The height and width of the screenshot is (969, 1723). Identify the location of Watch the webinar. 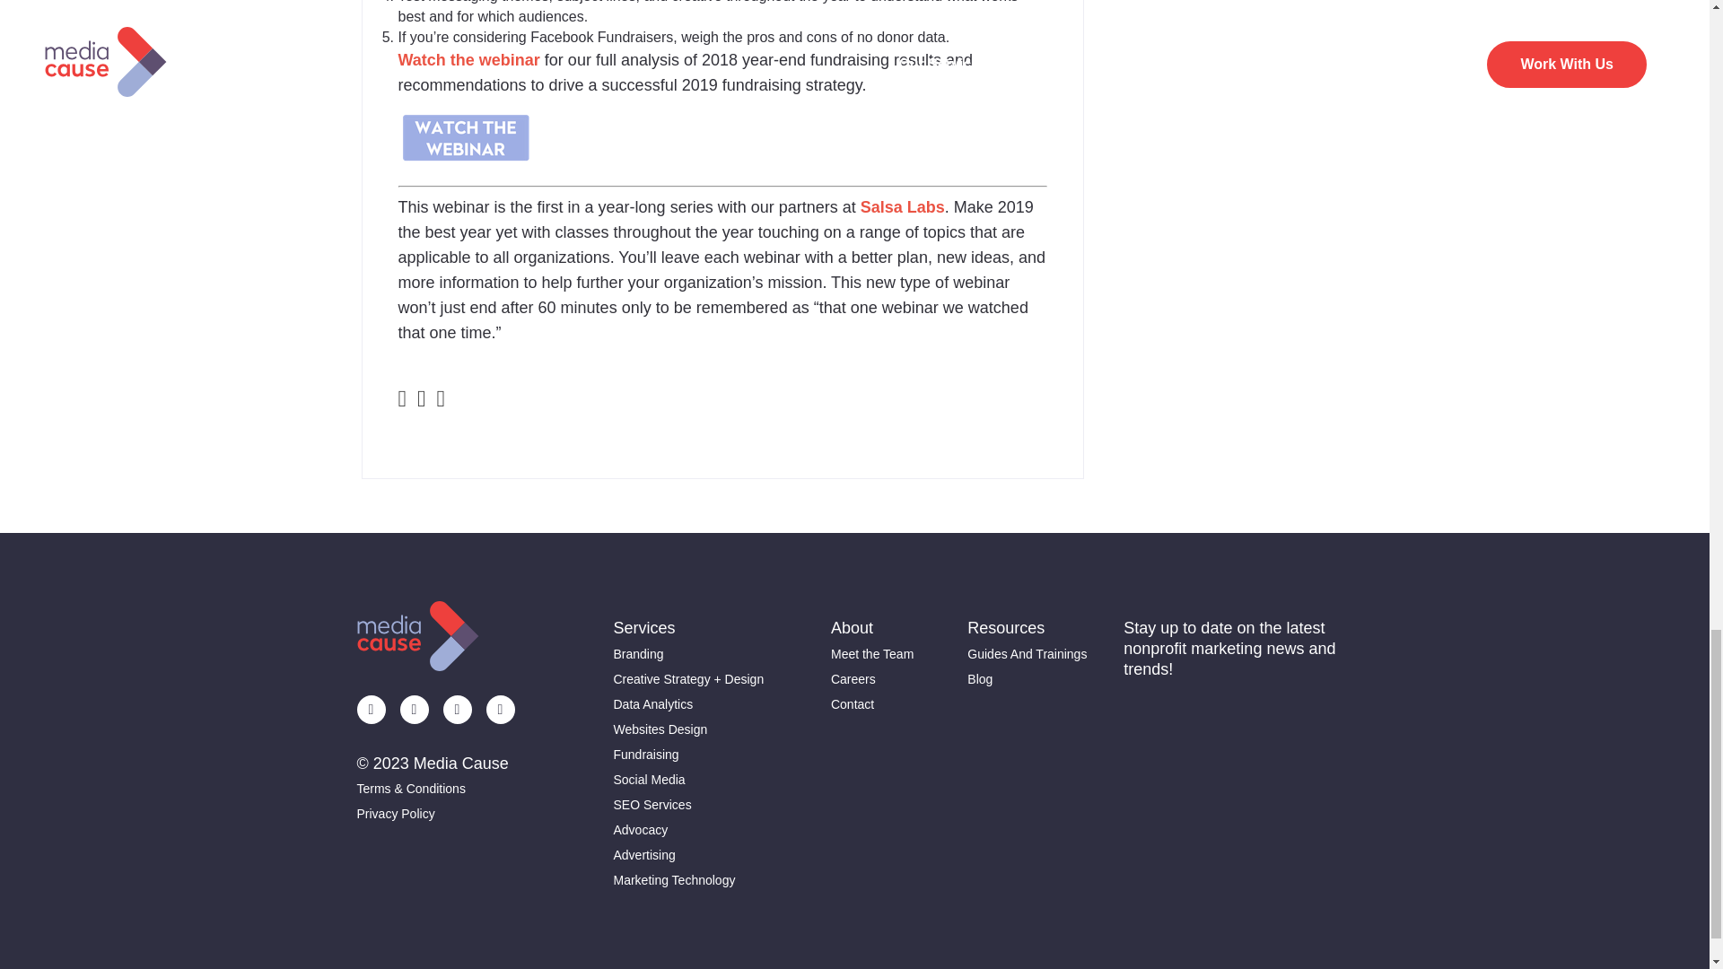
(468, 59).